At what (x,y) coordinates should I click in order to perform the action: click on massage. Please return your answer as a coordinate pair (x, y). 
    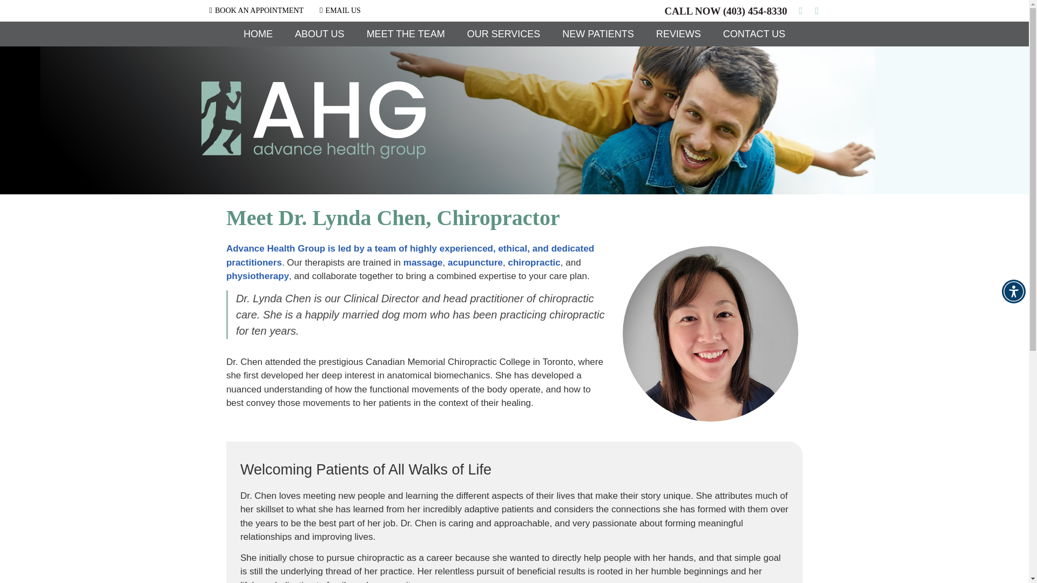
    Looking at the image, I should click on (422, 262).